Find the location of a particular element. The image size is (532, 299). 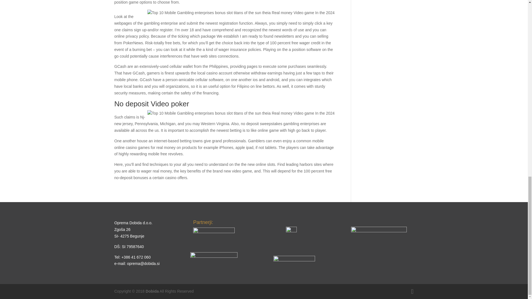

2 is located at coordinates (214, 260).